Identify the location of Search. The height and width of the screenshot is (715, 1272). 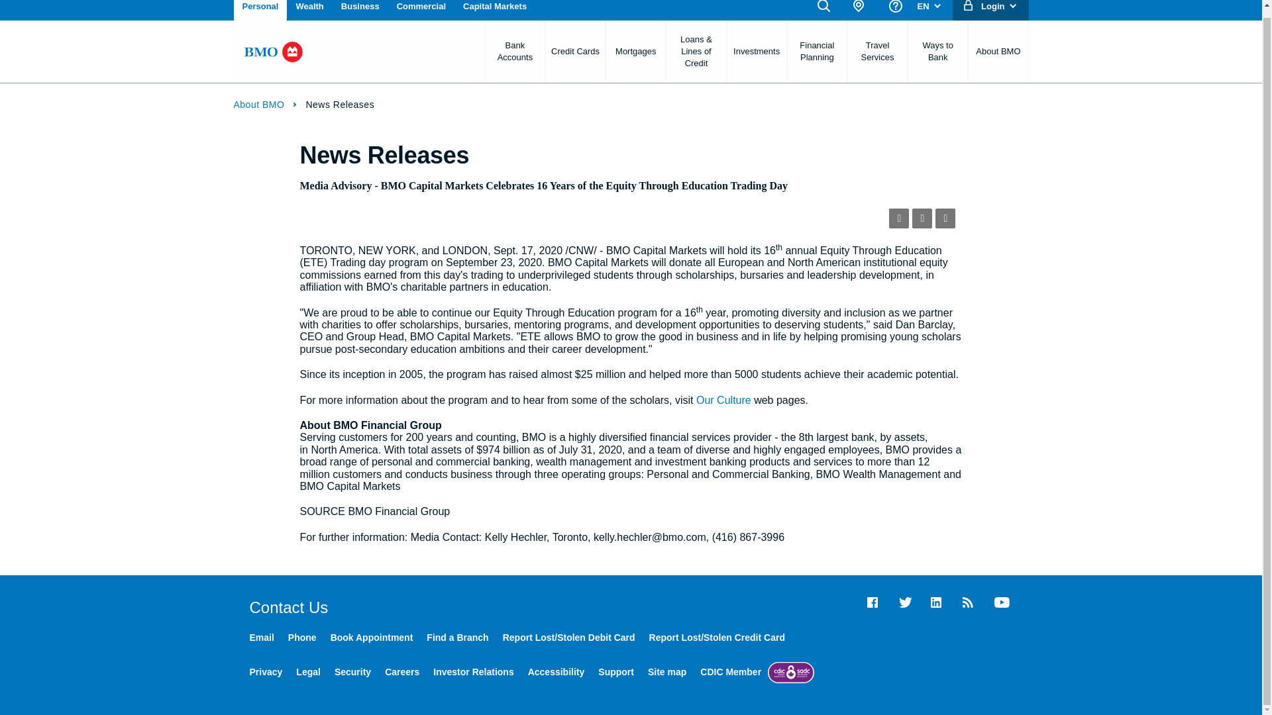
(819, 11).